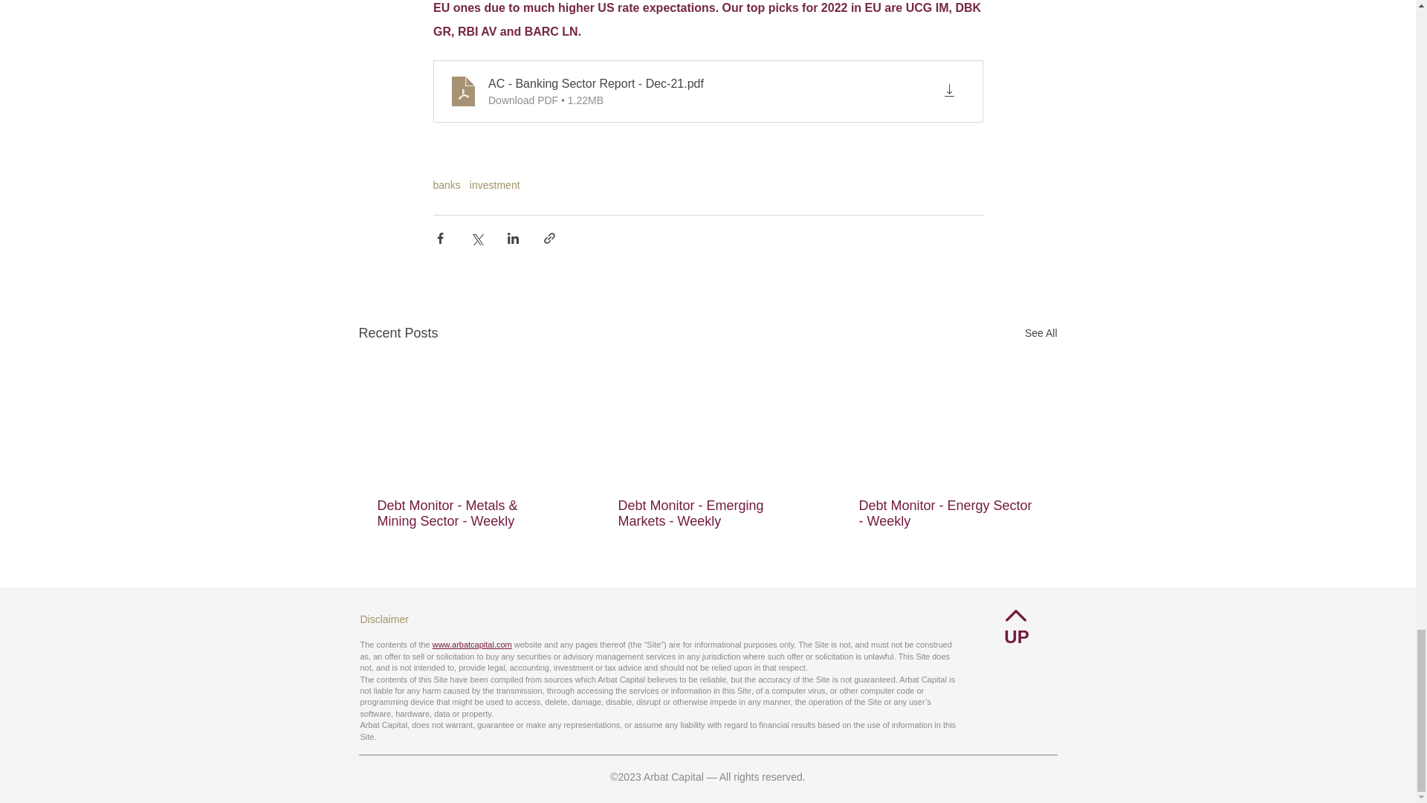  Describe the element at coordinates (1017, 636) in the screenshot. I see `UP` at that location.